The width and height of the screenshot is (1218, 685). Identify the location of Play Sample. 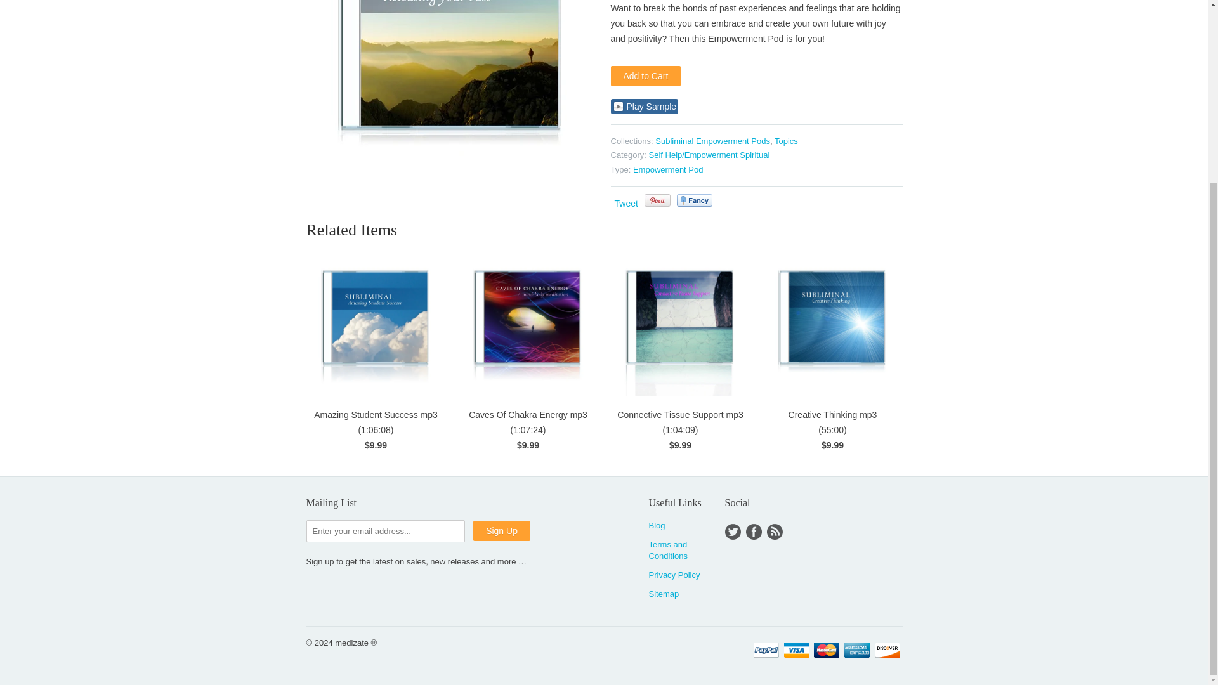
(644, 107).